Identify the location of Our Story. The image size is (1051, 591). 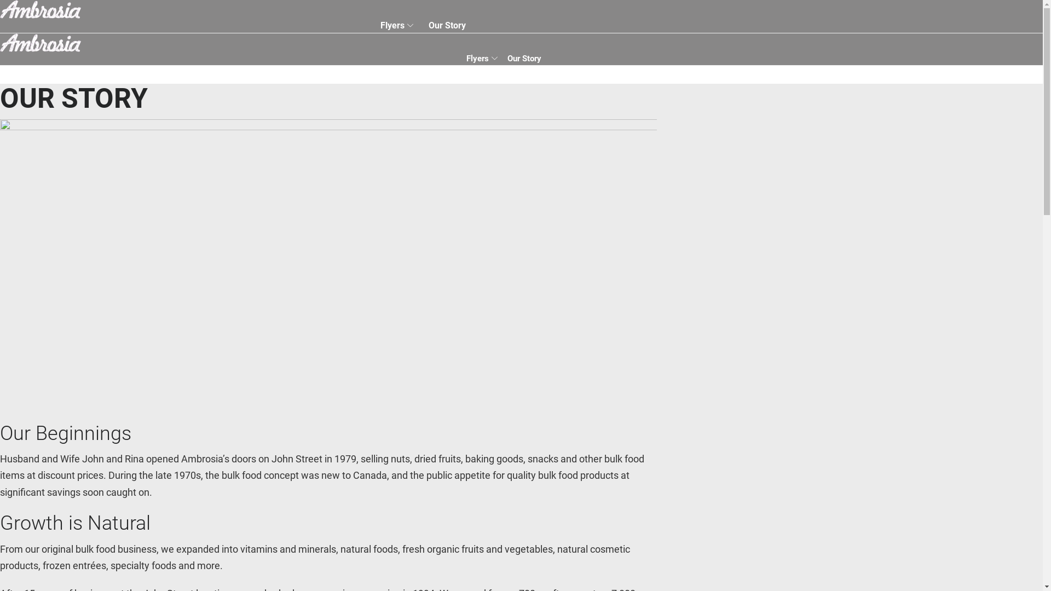
(524, 59).